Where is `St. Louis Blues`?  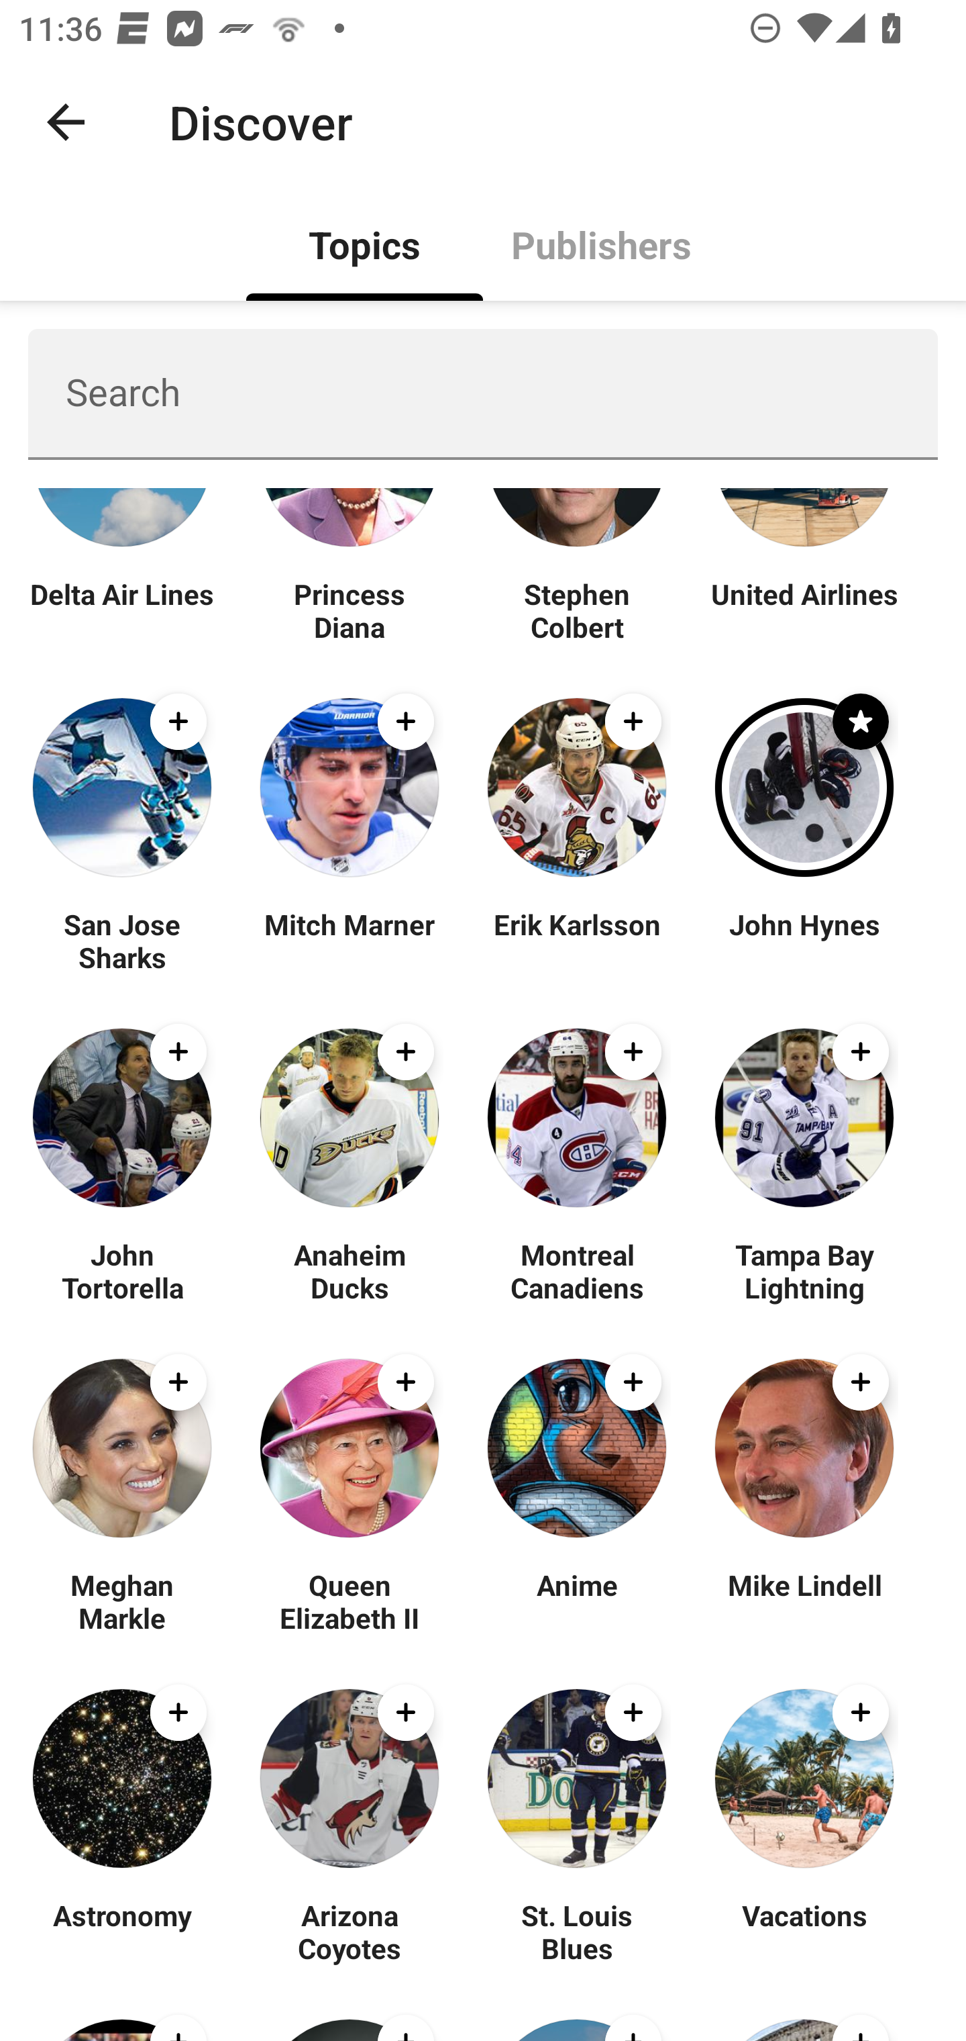
St. Louis Blues is located at coordinates (577, 1932).